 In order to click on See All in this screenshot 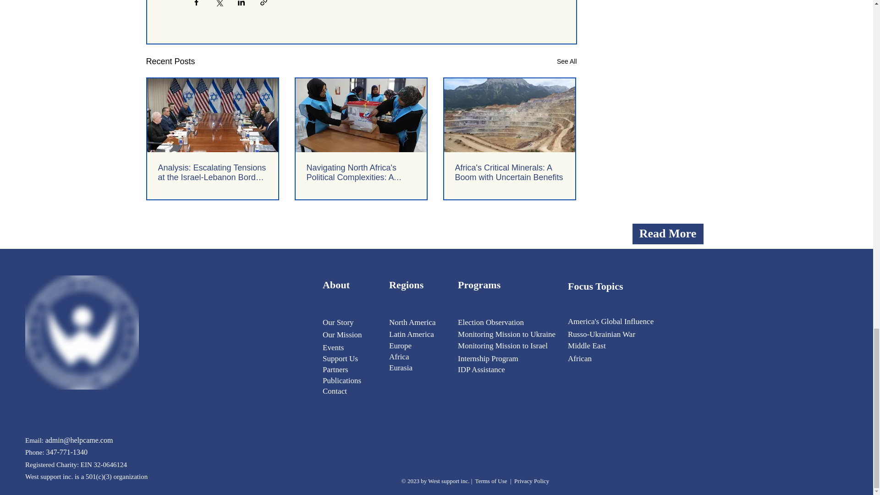, I will do `click(567, 61)`.